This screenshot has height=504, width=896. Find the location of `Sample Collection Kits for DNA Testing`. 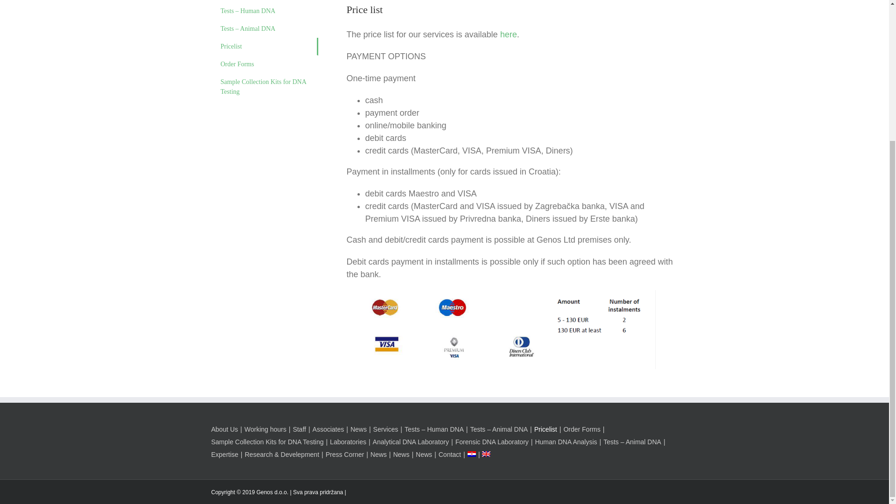

Sample Collection Kits for DNA Testing is located at coordinates (264, 87).